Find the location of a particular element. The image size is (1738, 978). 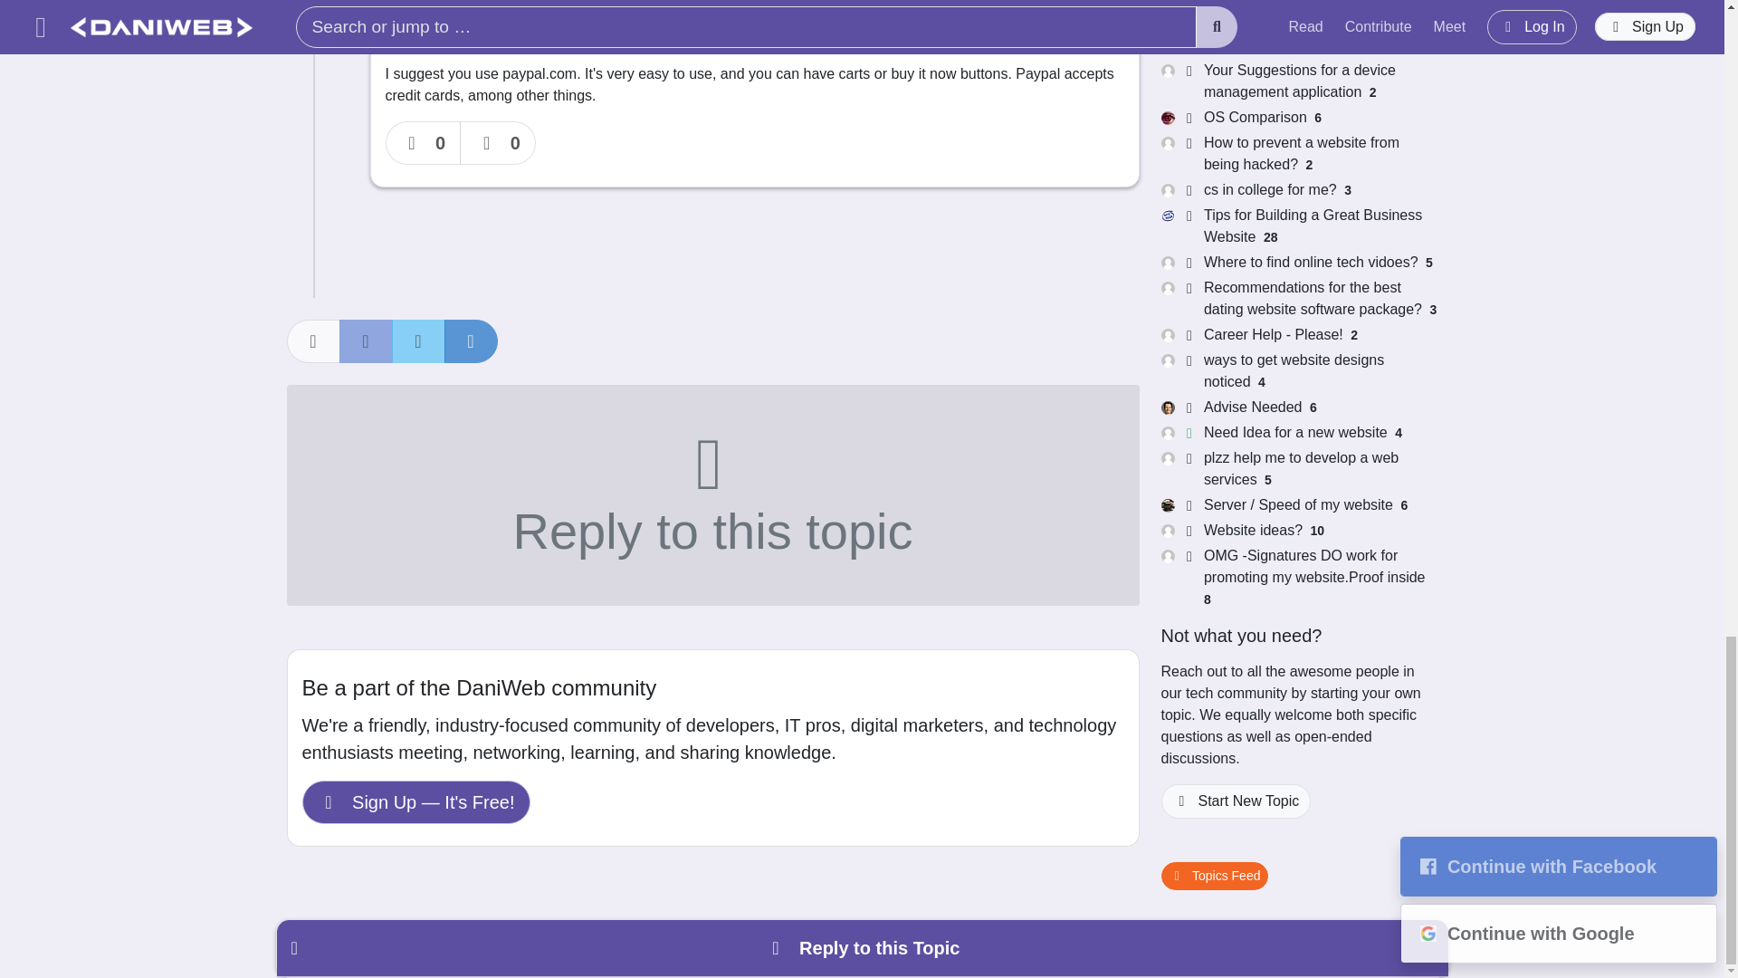

mychalberry is located at coordinates (436, 18).